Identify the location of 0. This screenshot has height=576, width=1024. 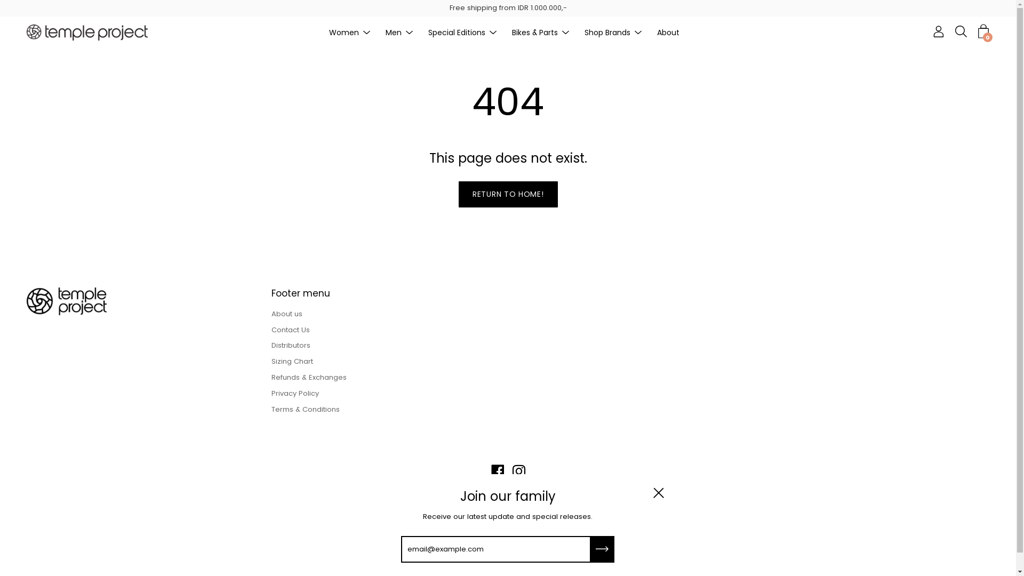
(983, 31).